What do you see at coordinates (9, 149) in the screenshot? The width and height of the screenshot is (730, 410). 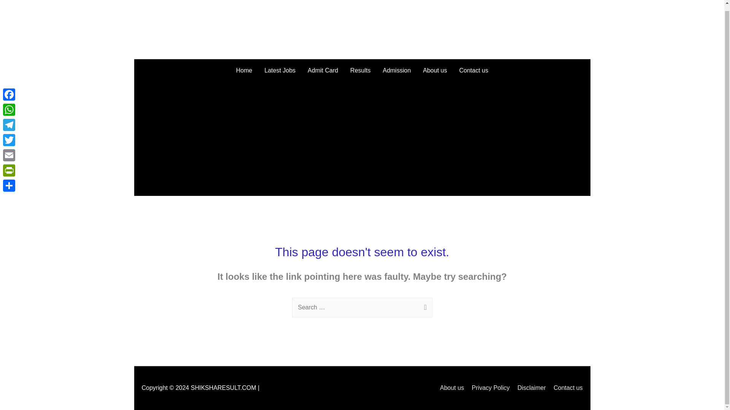 I see `Email` at bounding box center [9, 149].